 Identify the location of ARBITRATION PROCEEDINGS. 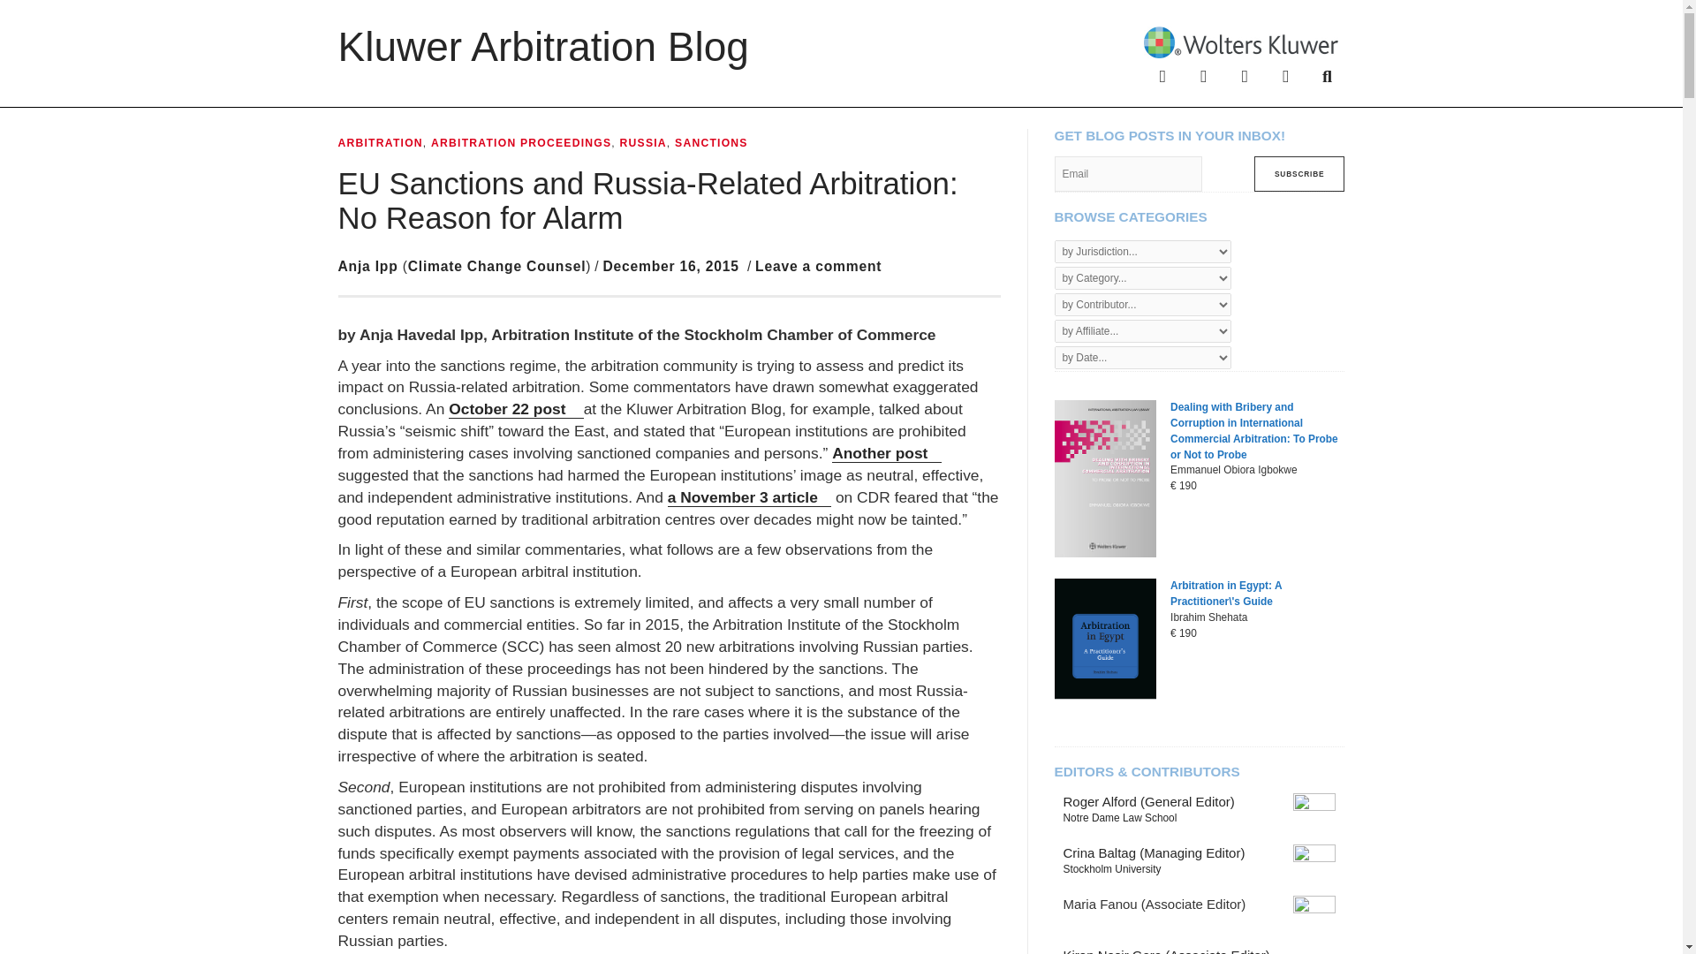
(520, 143).